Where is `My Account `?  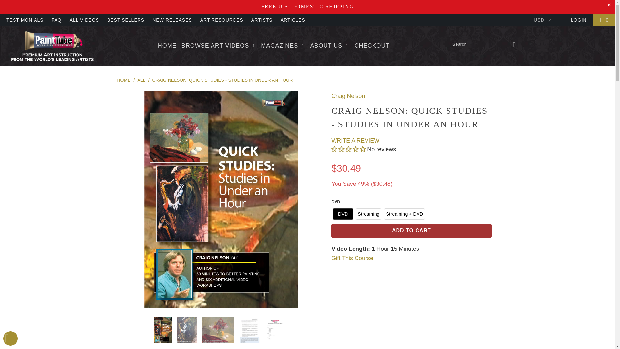 My Account  is located at coordinates (579, 20).